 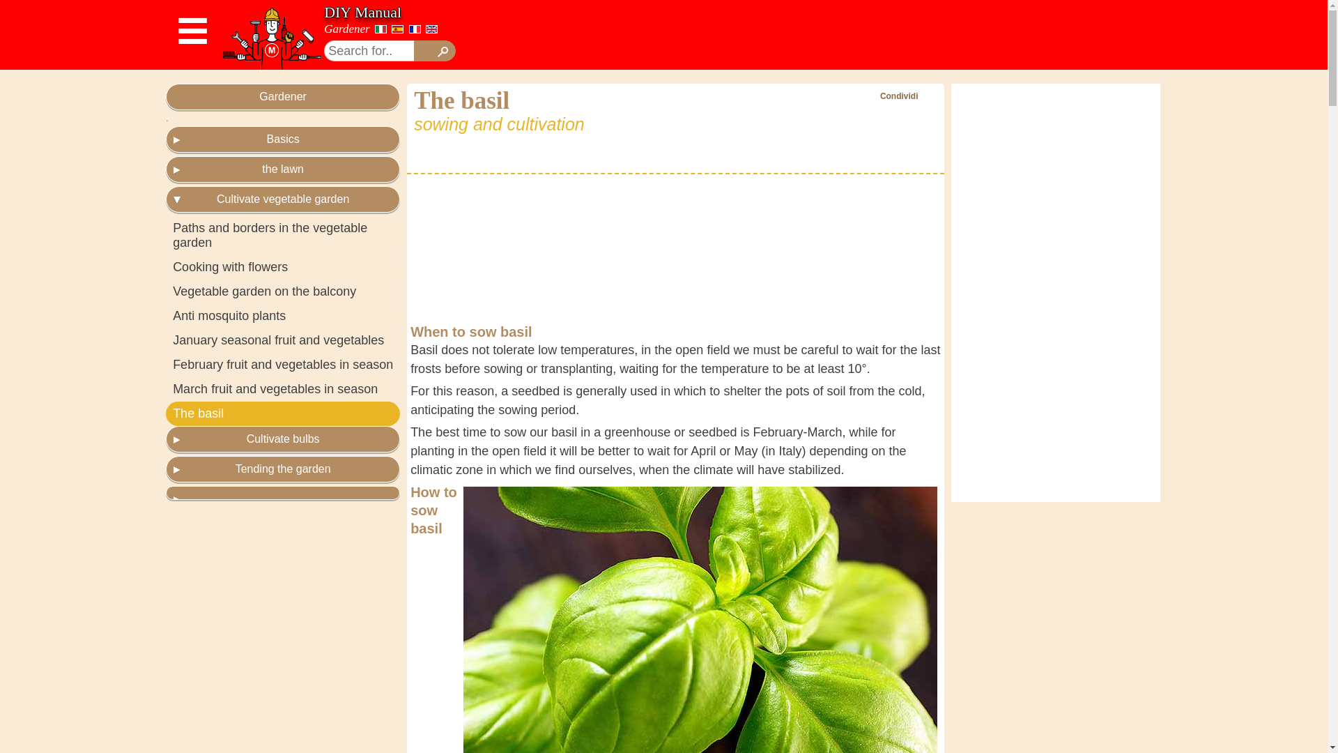 What do you see at coordinates (362, 13) in the screenshot?
I see `DIY Manual` at bounding box center [362, 13].